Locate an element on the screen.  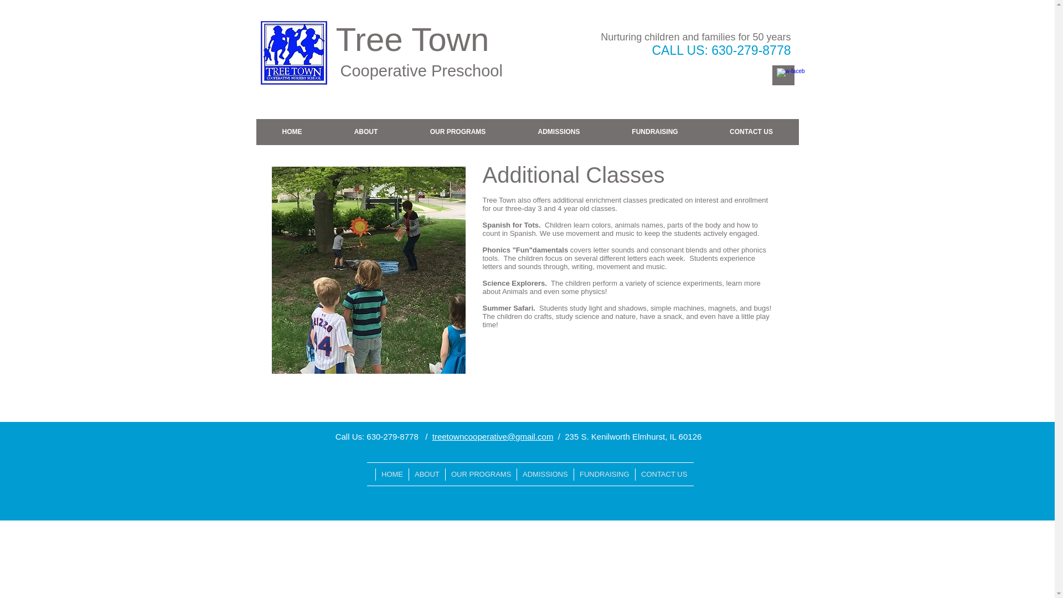
CONTACT US is located at coordinates (663, 474).